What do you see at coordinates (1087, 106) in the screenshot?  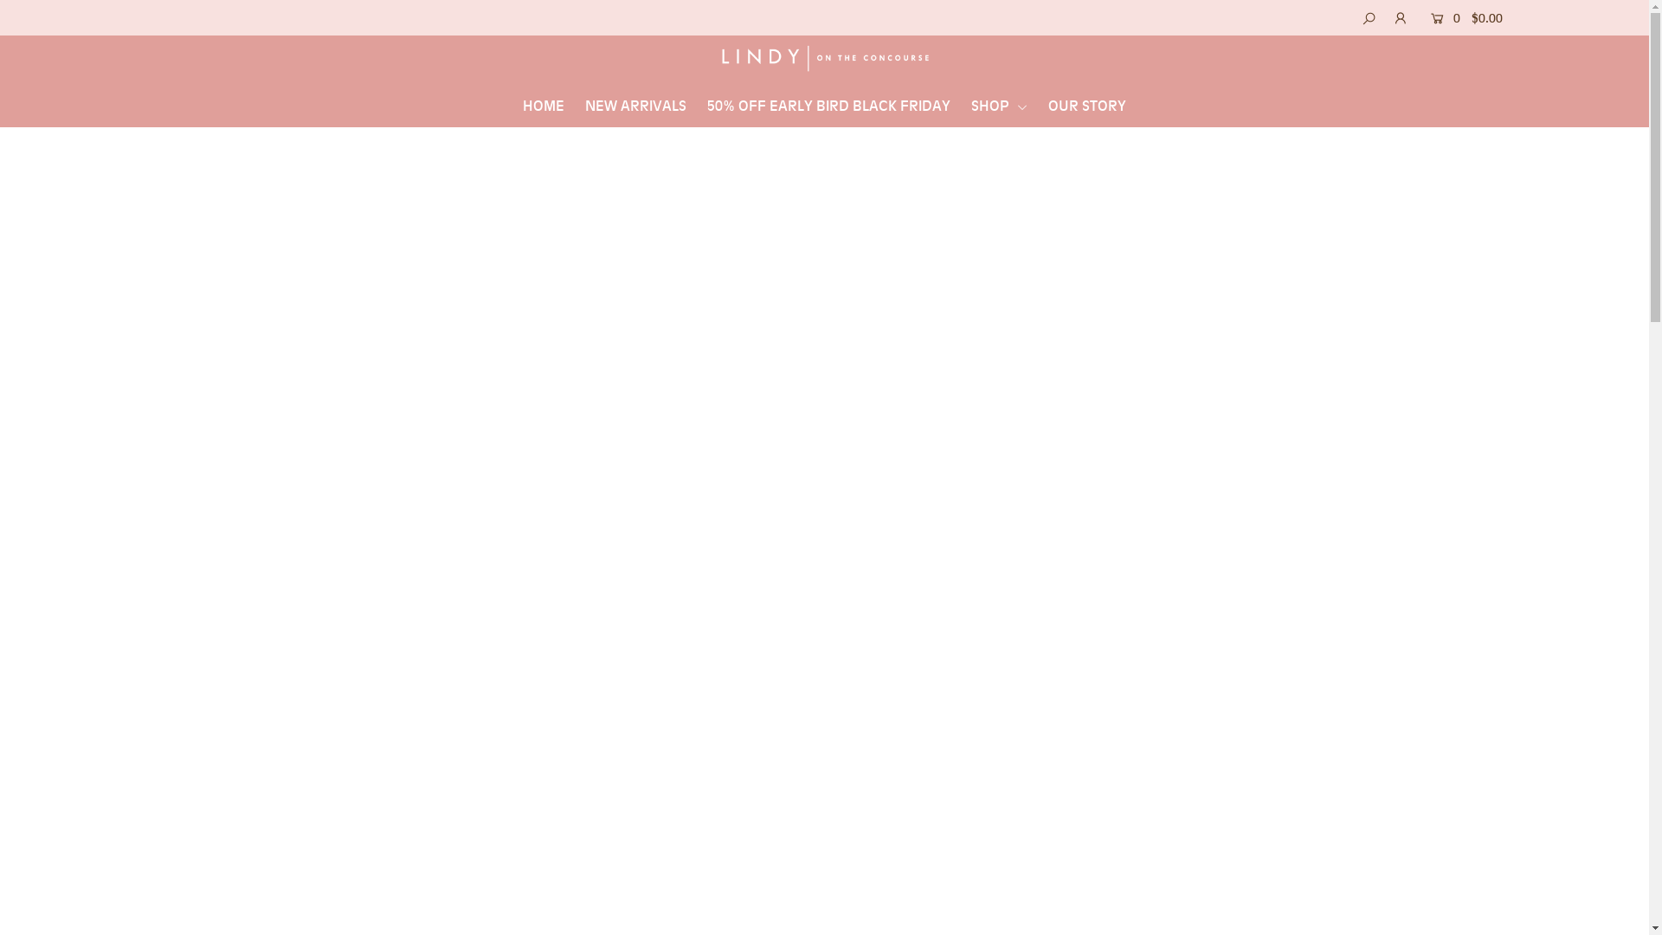 I see `OUR STORY` at bounding box center [1087, 106].